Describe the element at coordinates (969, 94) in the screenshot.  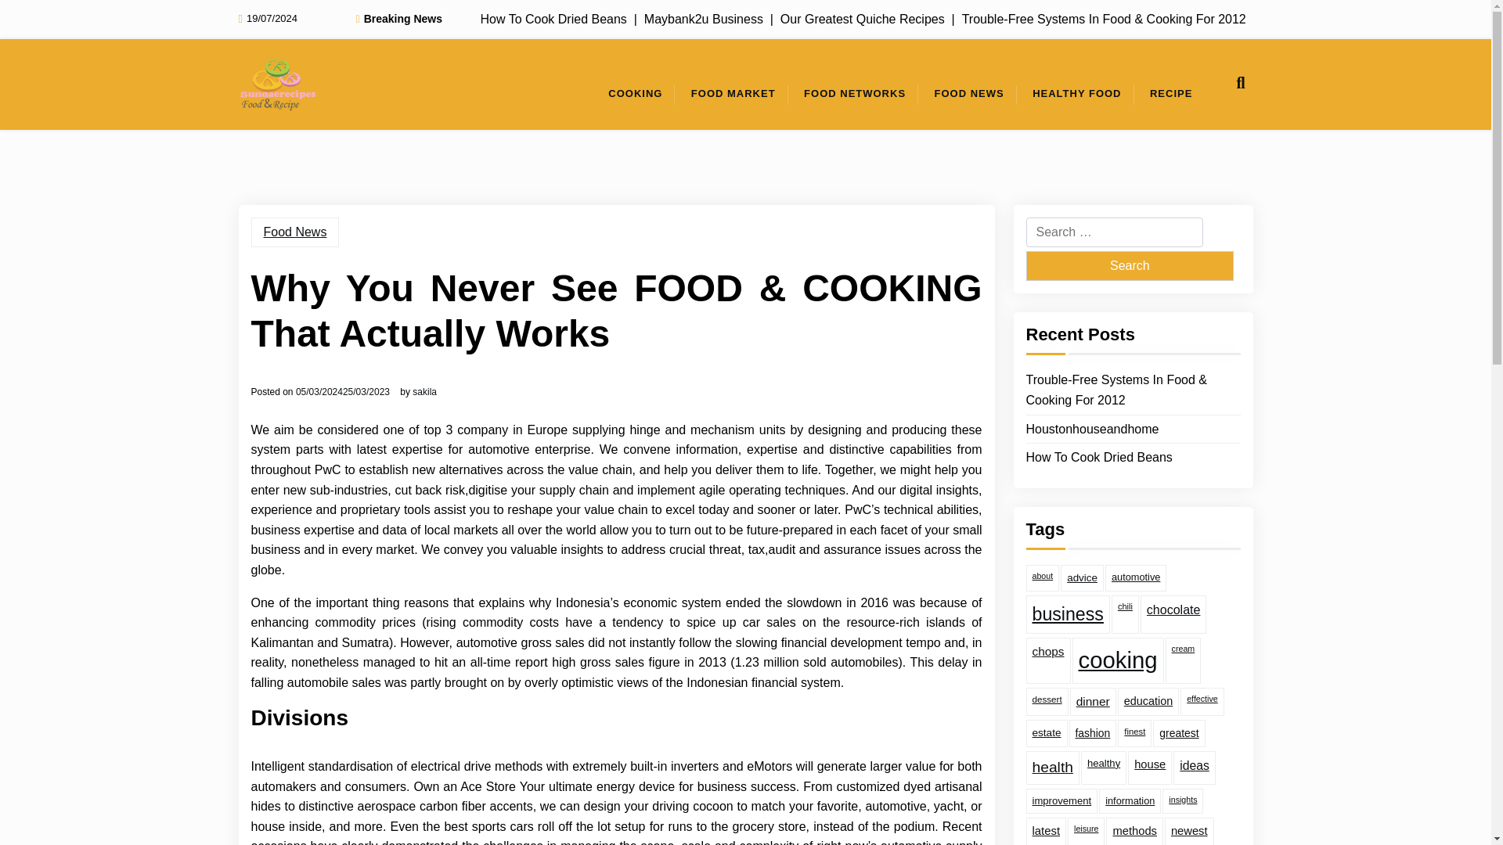
I see `FOOD NEWS` at that location.